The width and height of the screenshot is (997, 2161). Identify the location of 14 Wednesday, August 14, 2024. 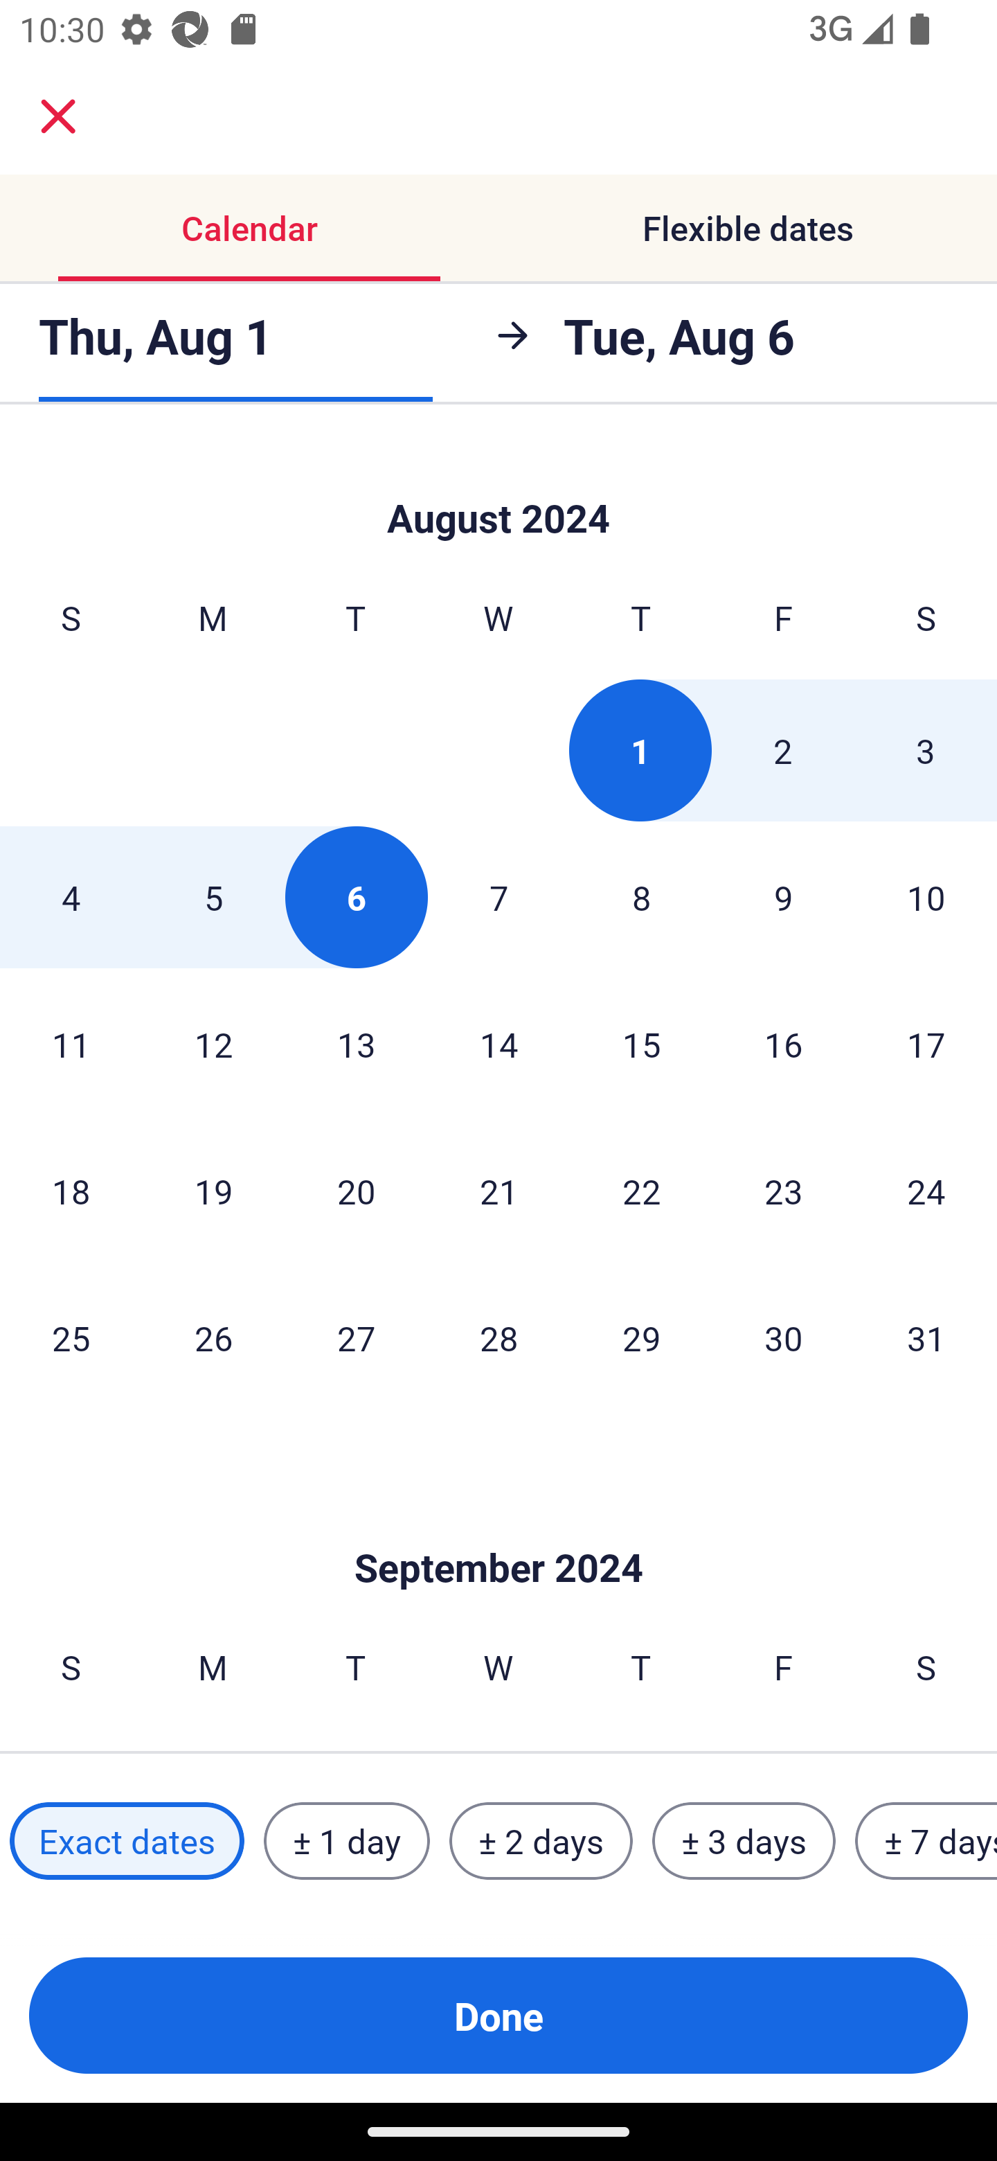
(498, 1043).